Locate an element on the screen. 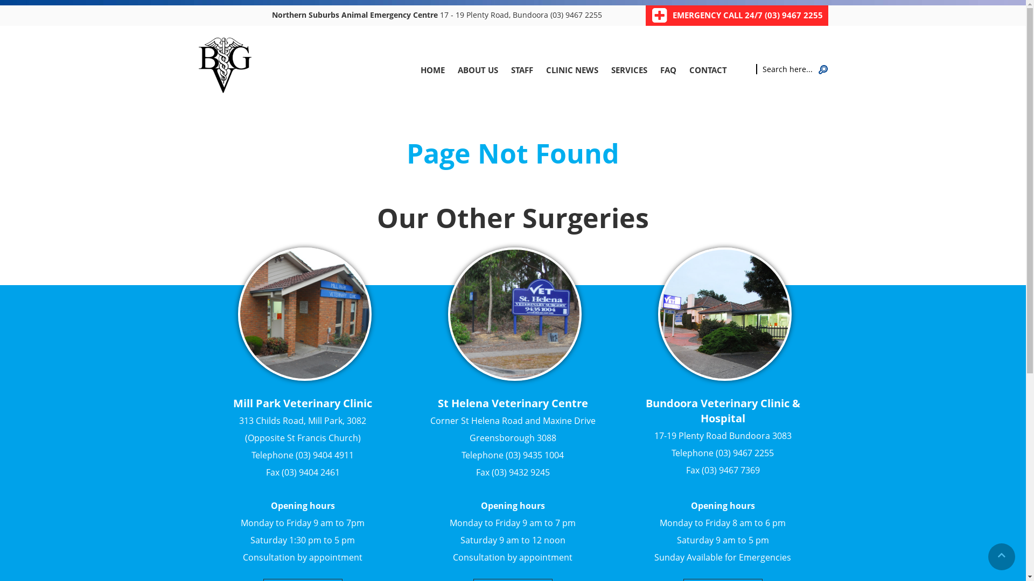 Image resolution: width=1034 pixels, height=581 pixels. ABOUT US is located at coordinates (478, 70).